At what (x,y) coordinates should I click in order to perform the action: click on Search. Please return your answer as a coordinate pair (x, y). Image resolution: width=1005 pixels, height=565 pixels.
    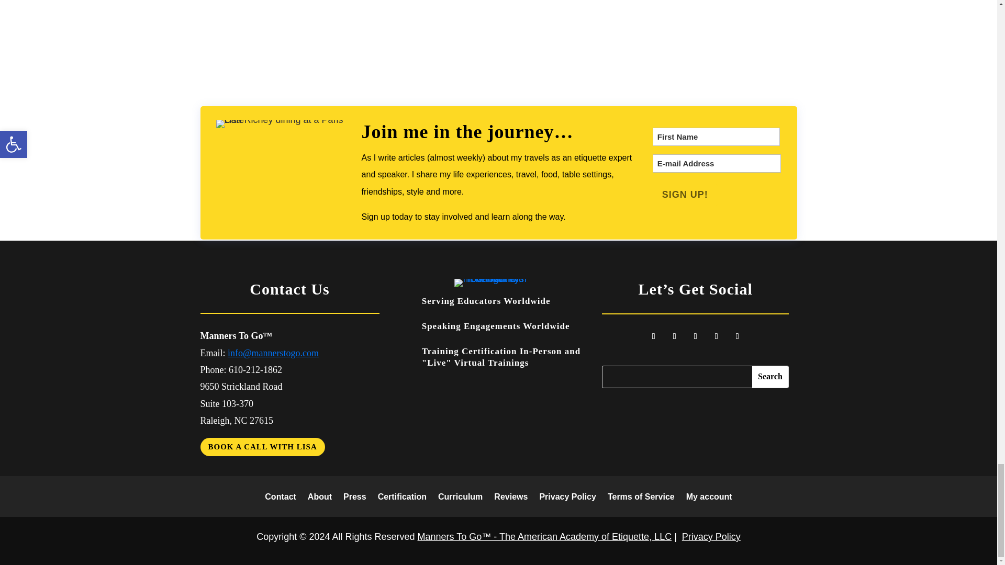
    Looking at the image, I should click on (770, 377).